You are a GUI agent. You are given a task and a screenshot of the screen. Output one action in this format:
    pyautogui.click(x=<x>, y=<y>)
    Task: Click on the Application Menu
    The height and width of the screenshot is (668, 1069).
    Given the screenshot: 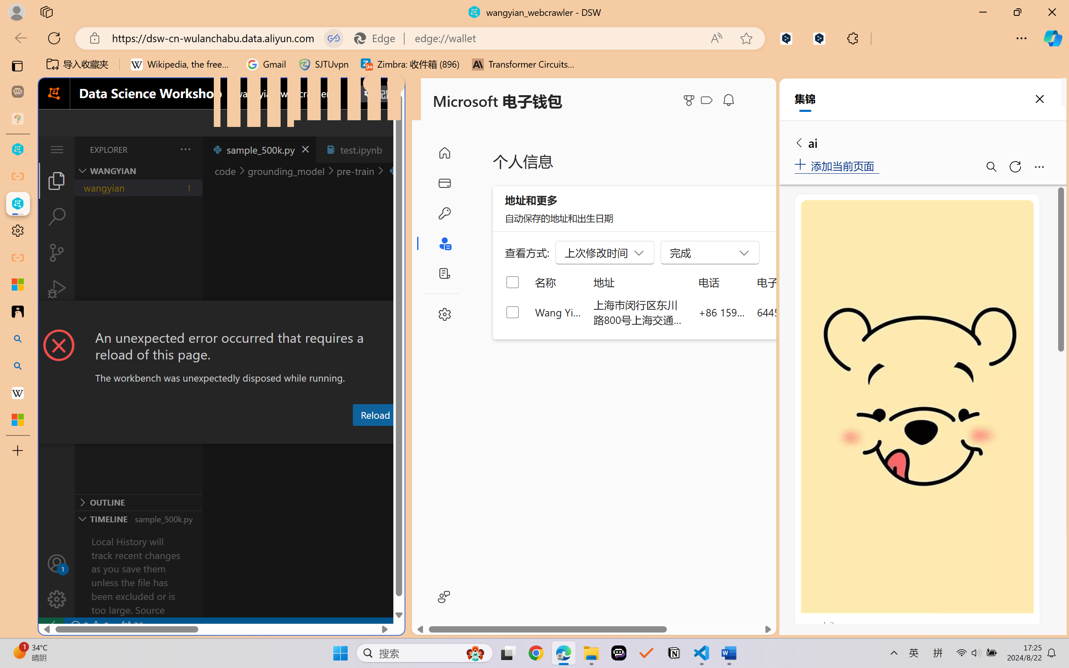 What is the action you would take?
    pyautogui.click(x=57, y=149)
    